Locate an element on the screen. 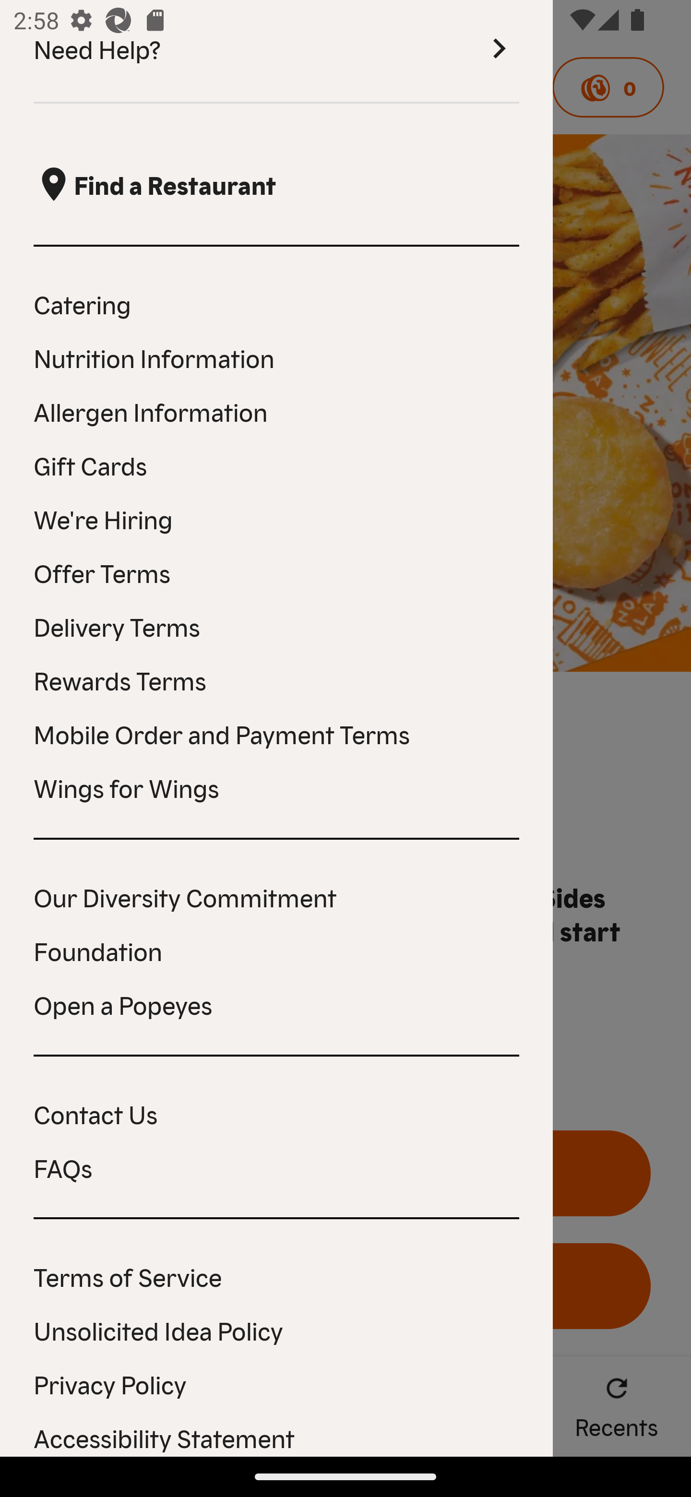  Foundation is located at coordinates (276, 950).